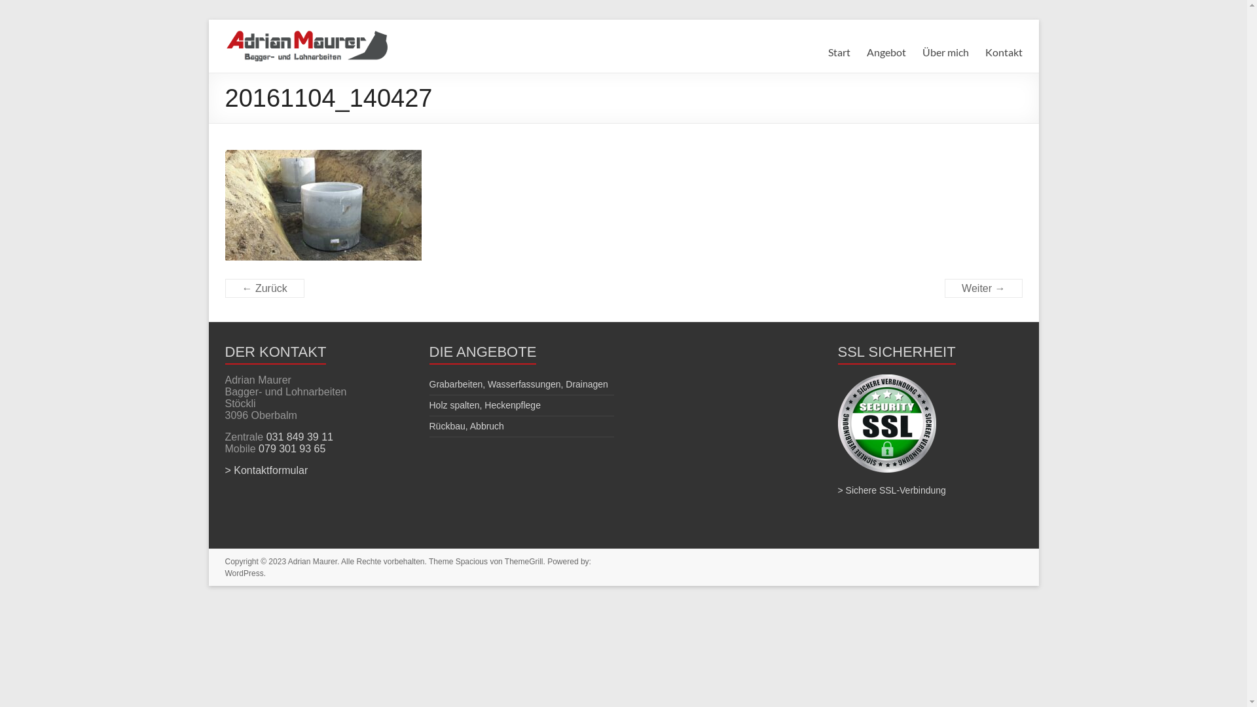  What do you see at coordinates (892, 490) in the screenshot?
I see `> Sichere SSL-Verbindung` at bounding box center [892, 490].